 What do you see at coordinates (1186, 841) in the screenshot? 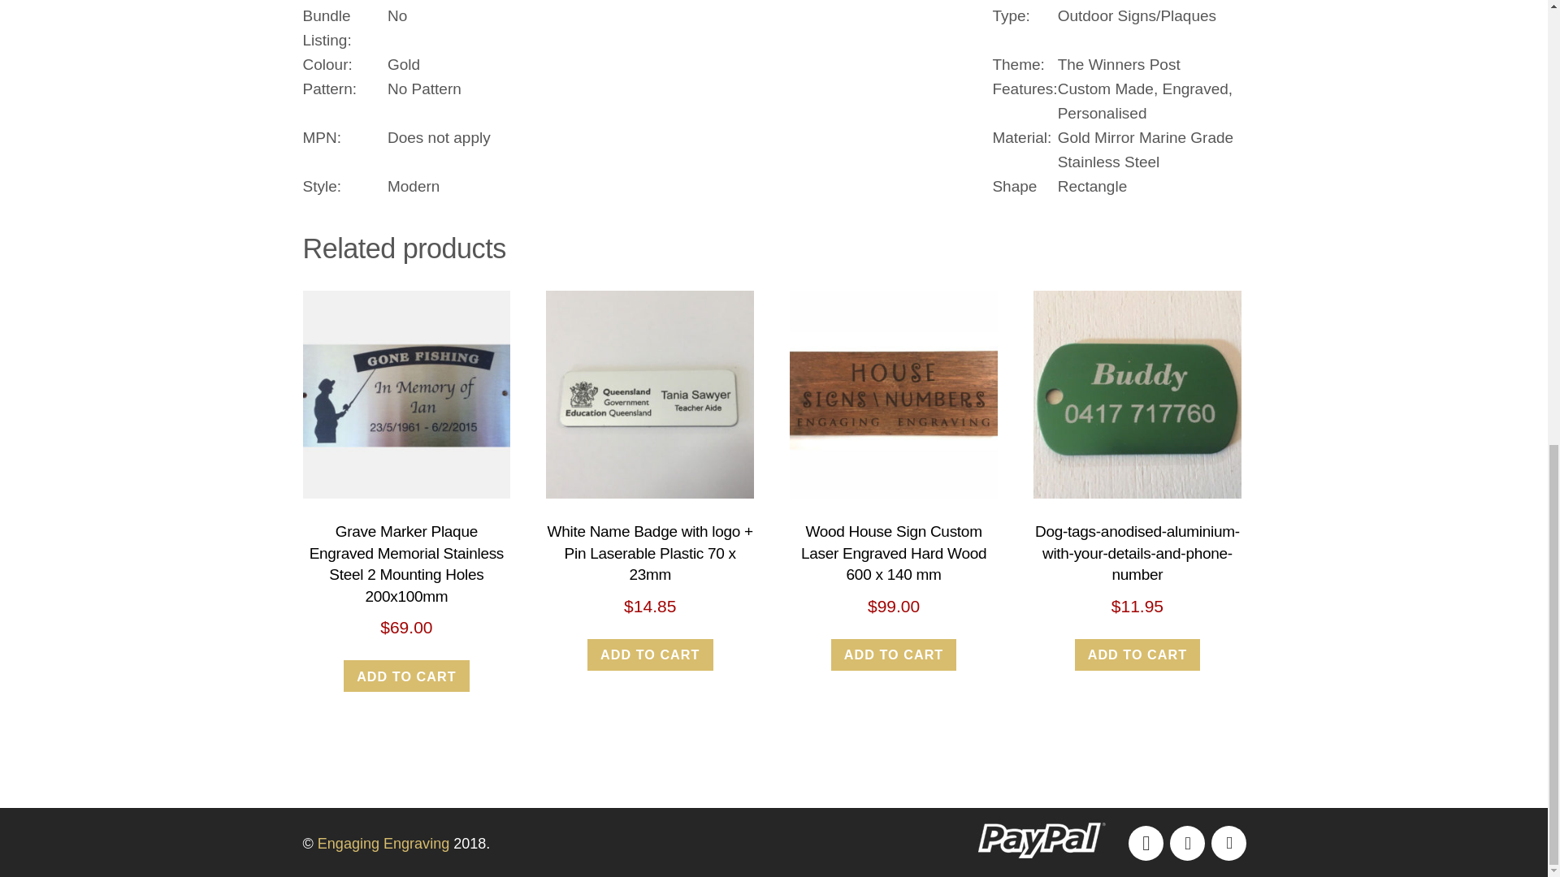
I see `Twitter` at bounding box center [1186, 841].